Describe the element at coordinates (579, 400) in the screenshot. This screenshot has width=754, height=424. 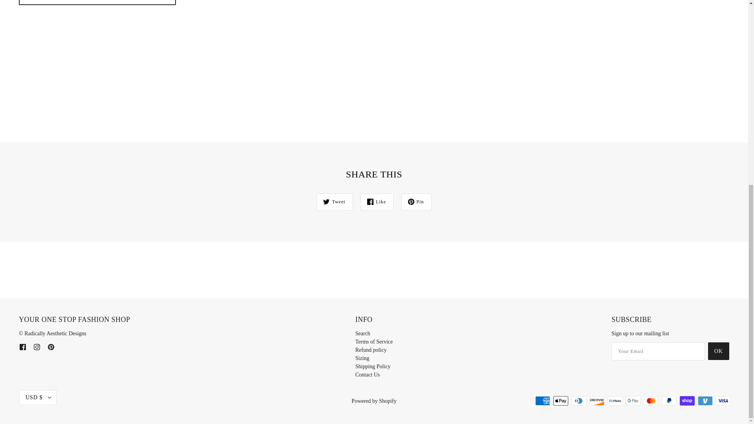
I see `Diners Club` at that location.